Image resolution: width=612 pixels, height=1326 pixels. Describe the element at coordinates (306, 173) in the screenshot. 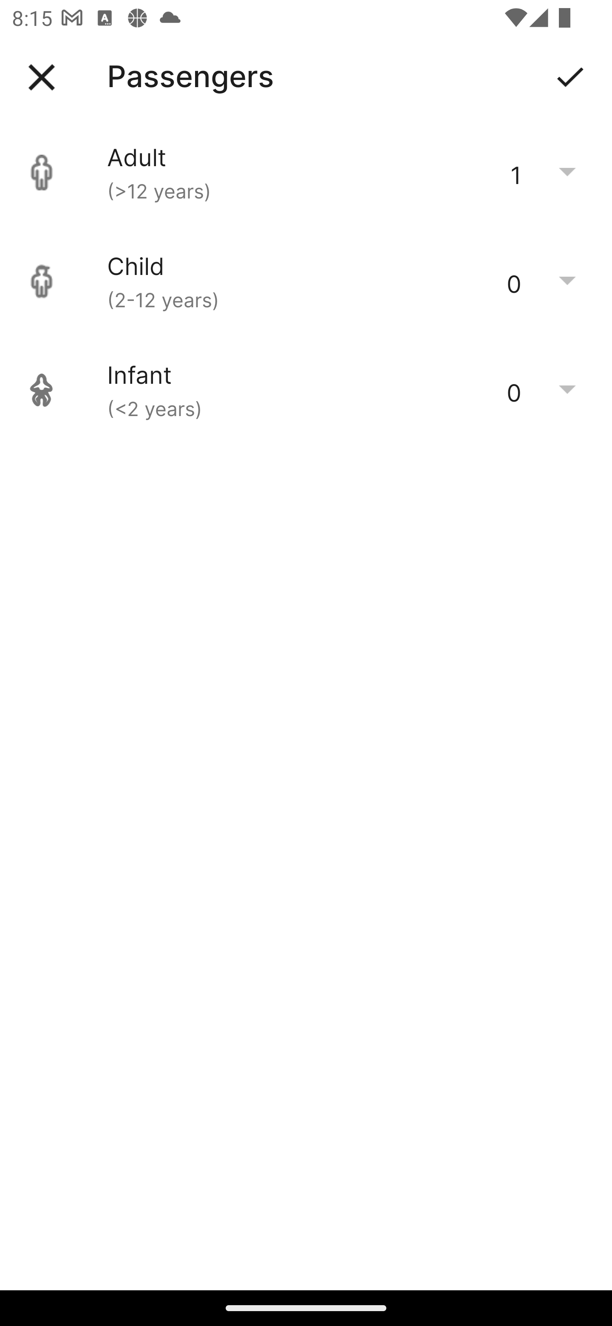

I see `Adult (>12 years) 1` at that location.